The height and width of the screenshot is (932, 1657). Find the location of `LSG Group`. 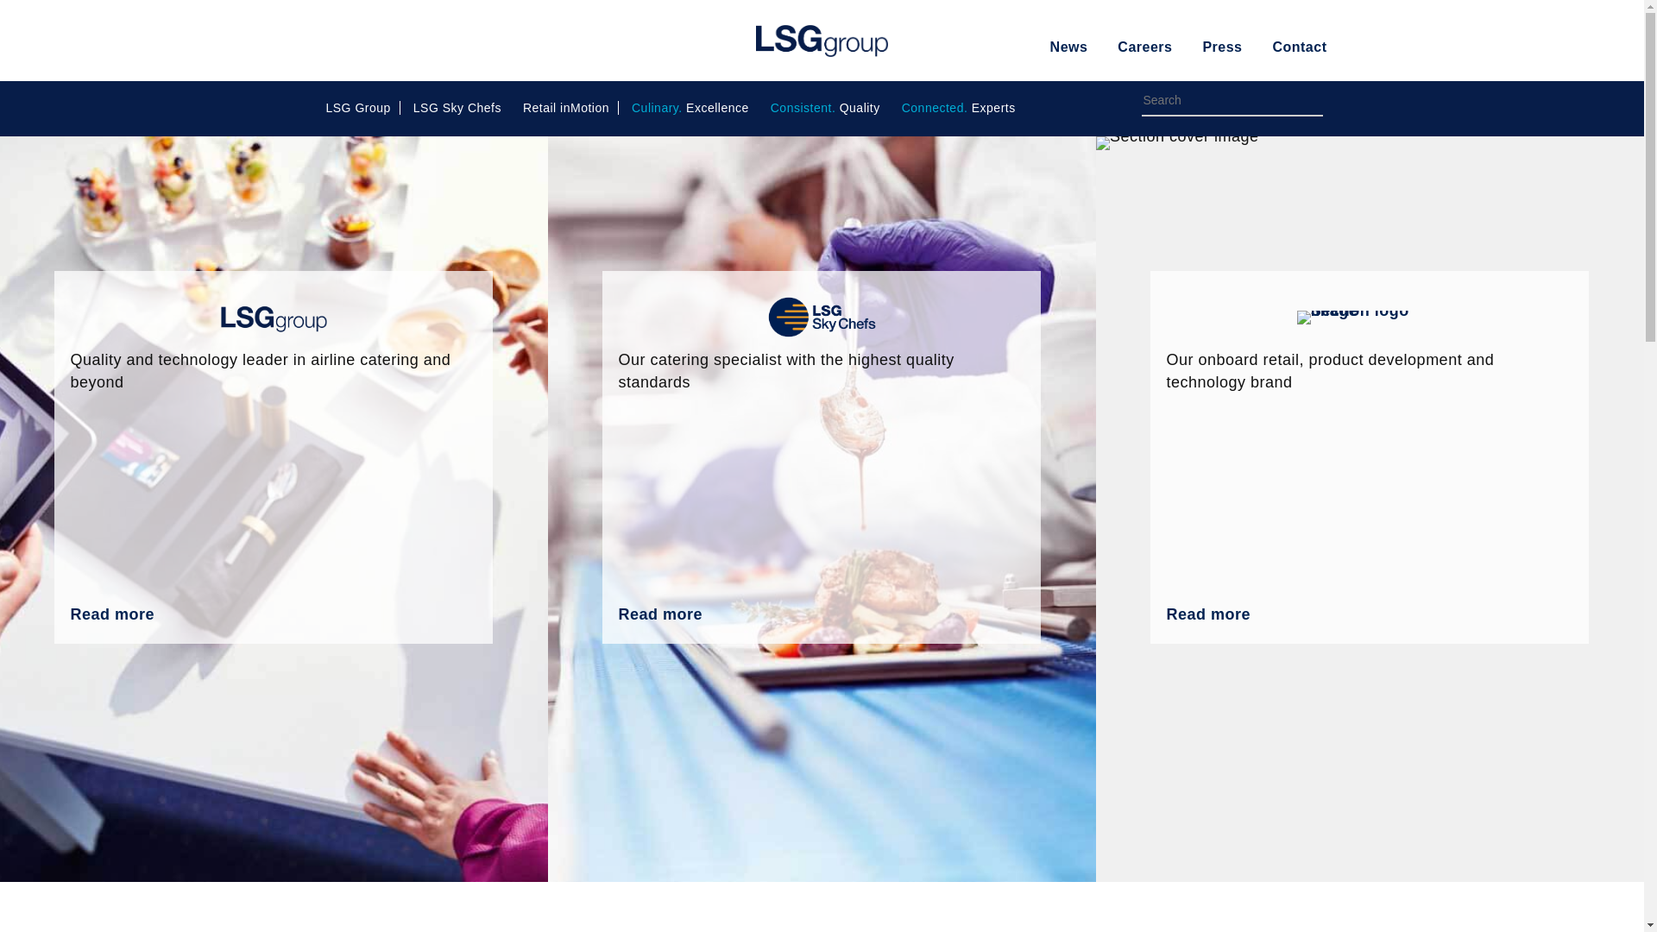

LSG Group is located at coordinates (359, 107).